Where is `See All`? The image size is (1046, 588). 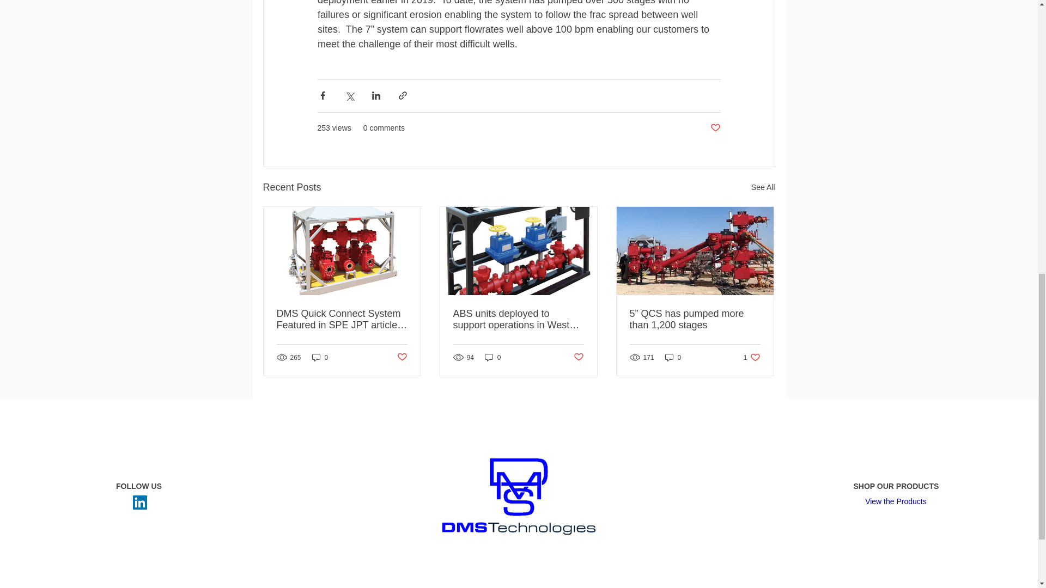 See All is located at coordinates (673, 357).